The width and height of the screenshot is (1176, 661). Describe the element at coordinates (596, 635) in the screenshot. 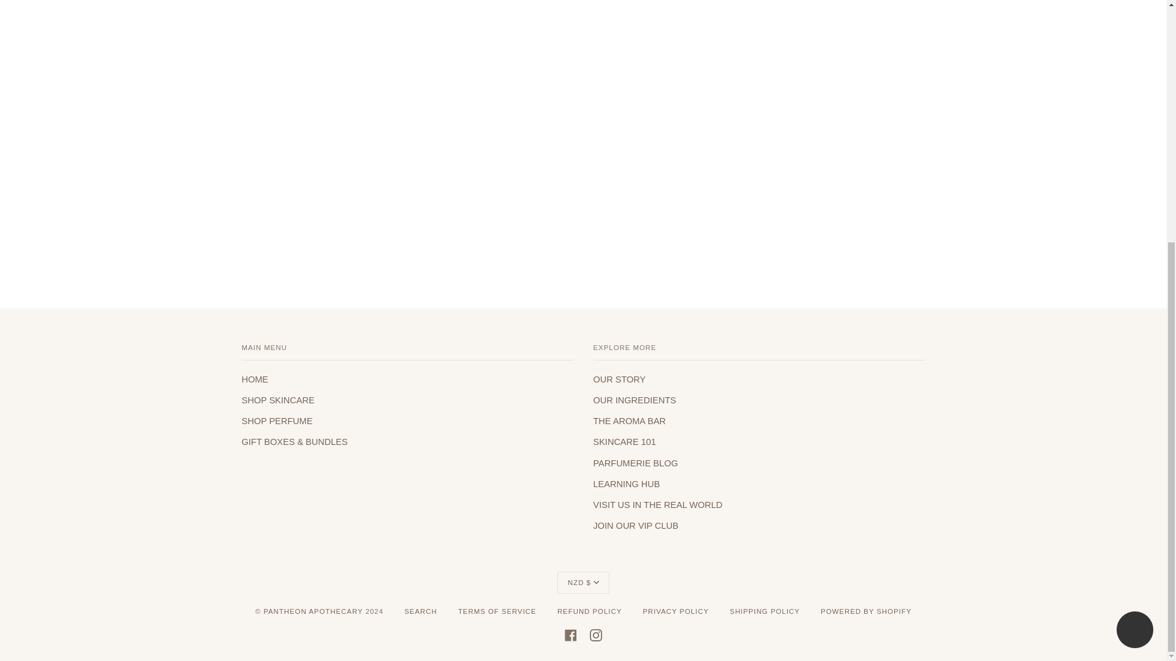

I see `Instagram` at that location.